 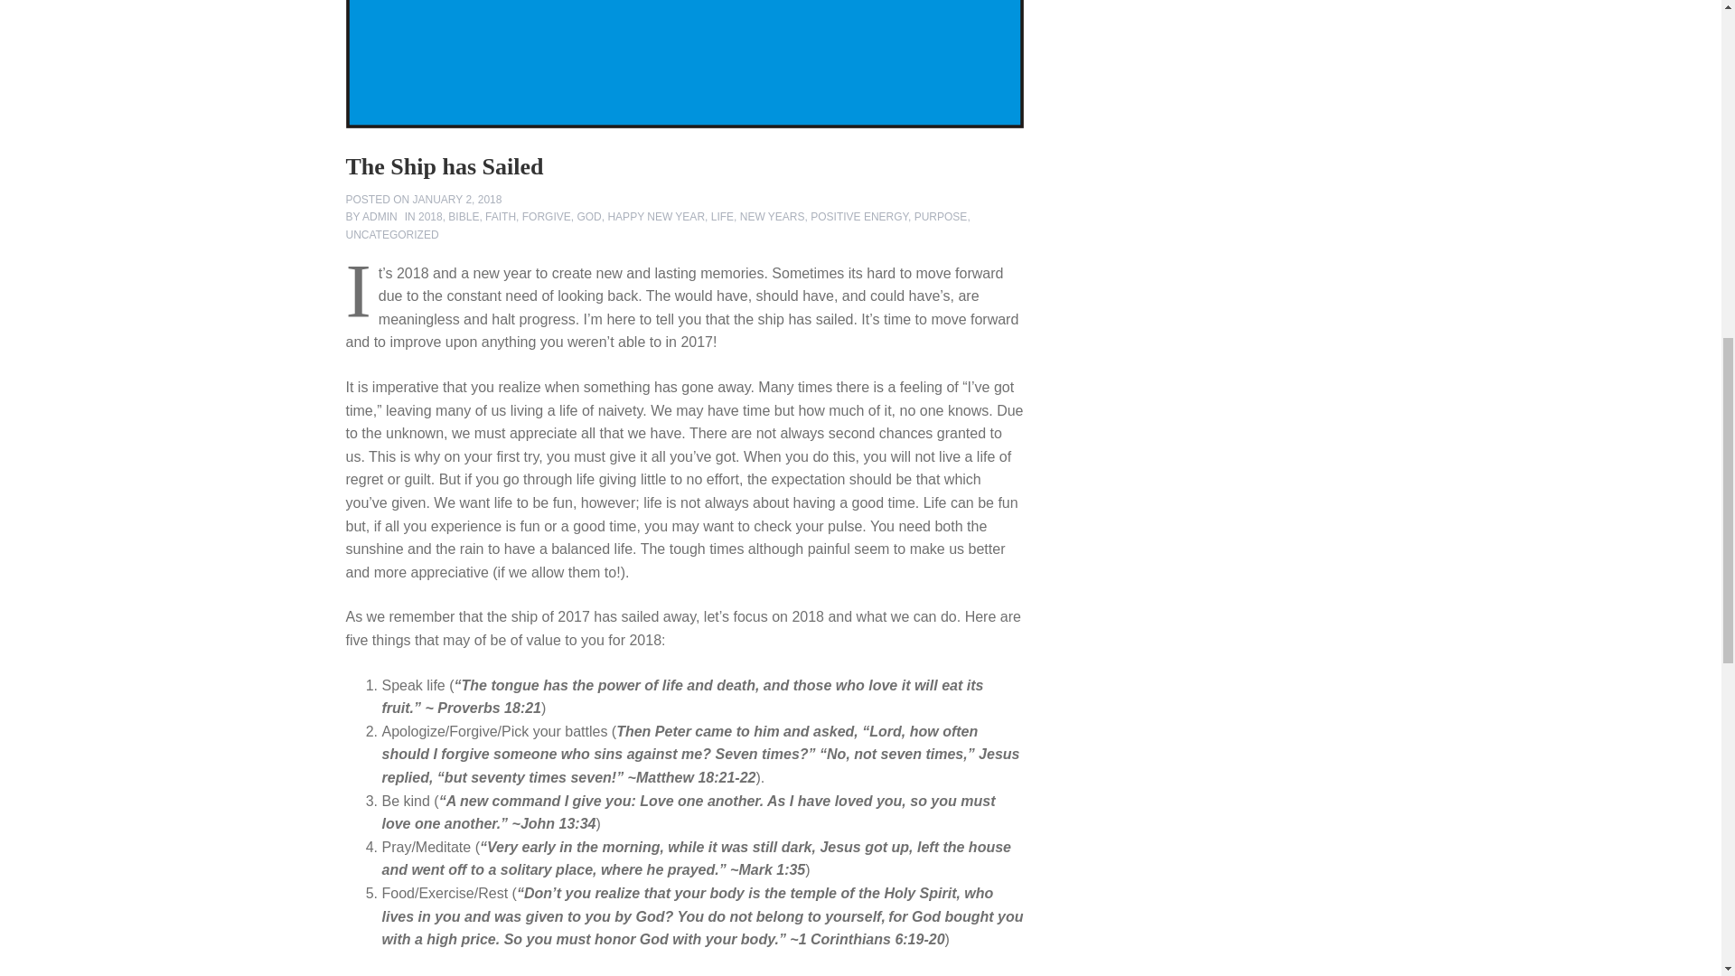 What do you see at coordinates (463, 217) in the screenshot?
I see `BIBLE` at bounding box center [463, 217].